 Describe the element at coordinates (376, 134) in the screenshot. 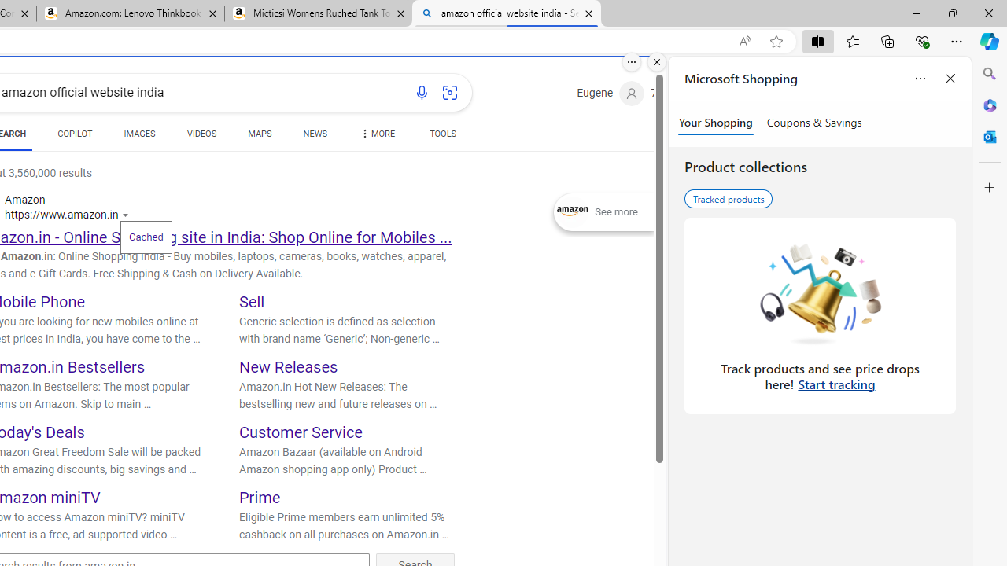

I see `Dropdown Menu` at that location.